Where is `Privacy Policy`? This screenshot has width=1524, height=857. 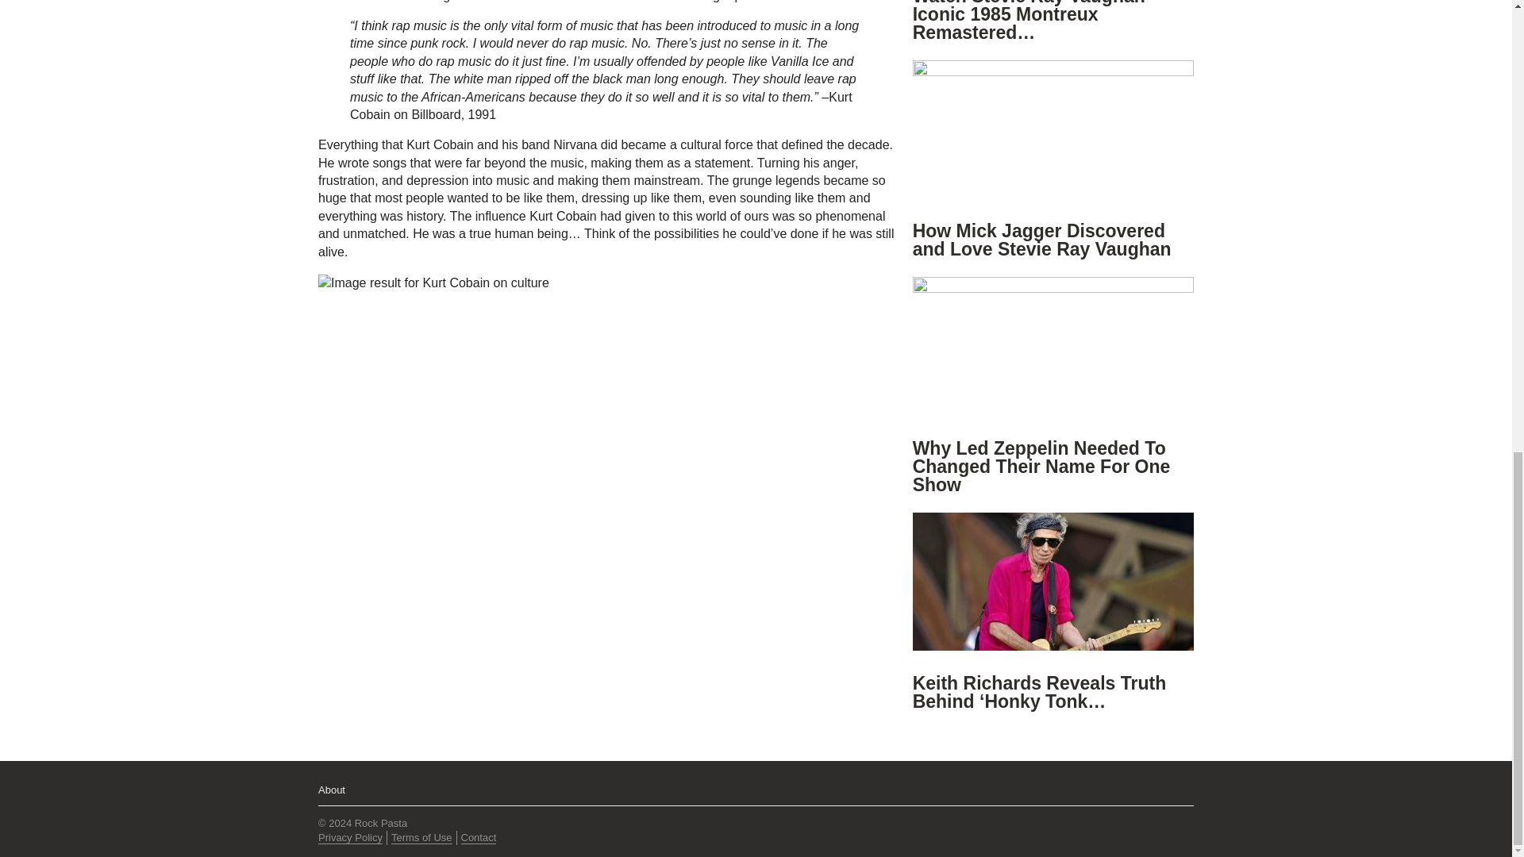 Privacy Policy is located at coordinates (350, 837).